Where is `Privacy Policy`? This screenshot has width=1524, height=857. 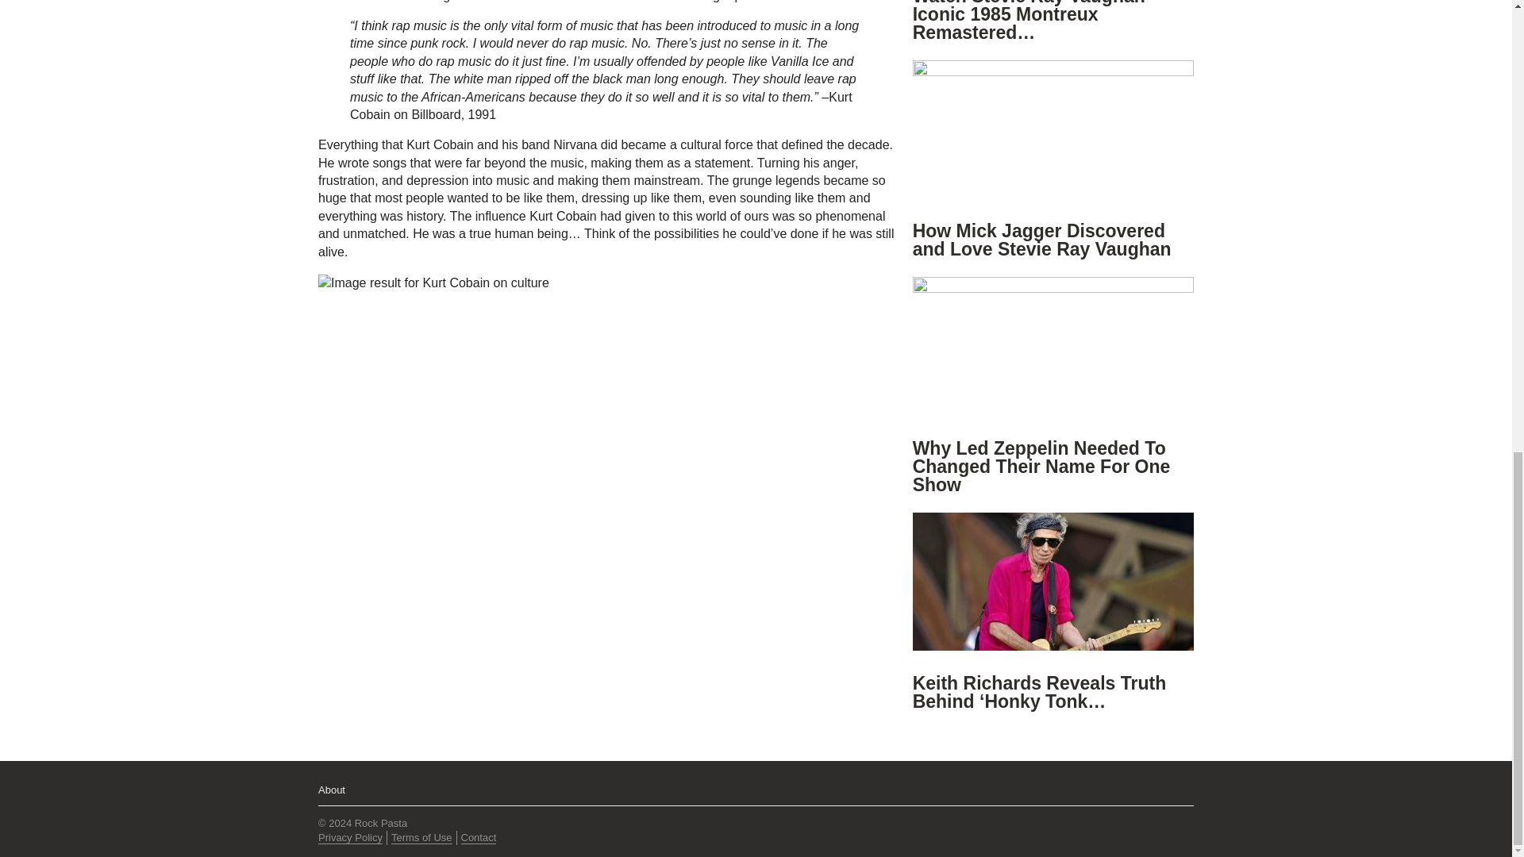 Privacy Policy is located at coordinates (350, 837).